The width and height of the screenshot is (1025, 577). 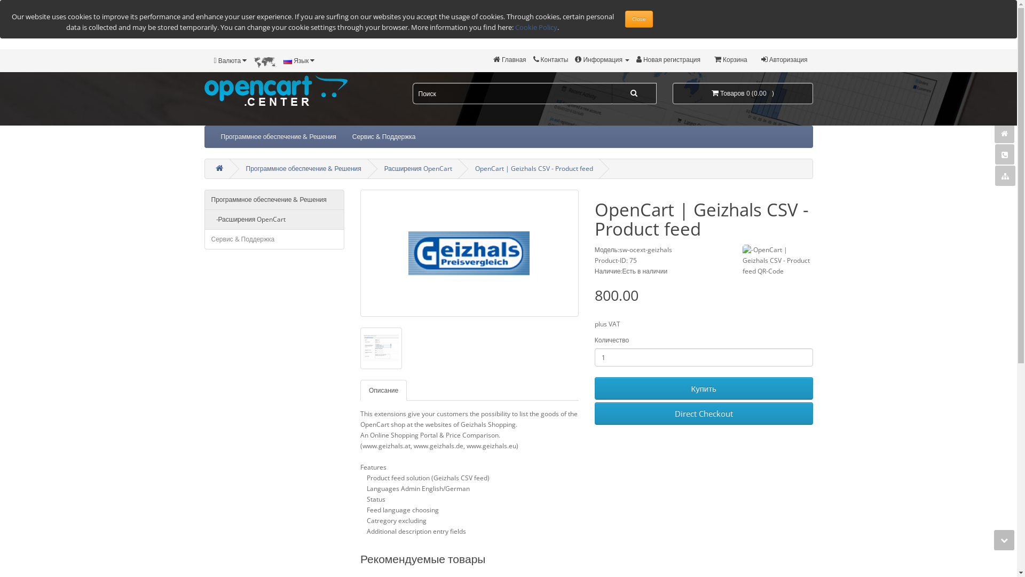 What do you see at coordinates (536, 27) in the screenshot?
I see `Cookie Policy` at bounding box center [536, 27].